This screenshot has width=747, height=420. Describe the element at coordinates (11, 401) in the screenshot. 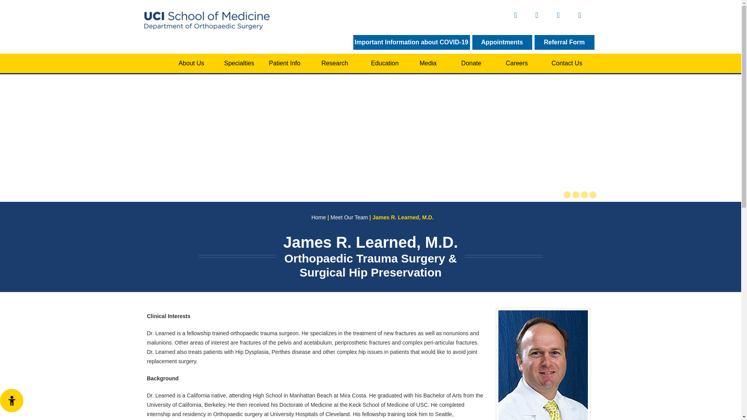

I see `Hide` at that location.